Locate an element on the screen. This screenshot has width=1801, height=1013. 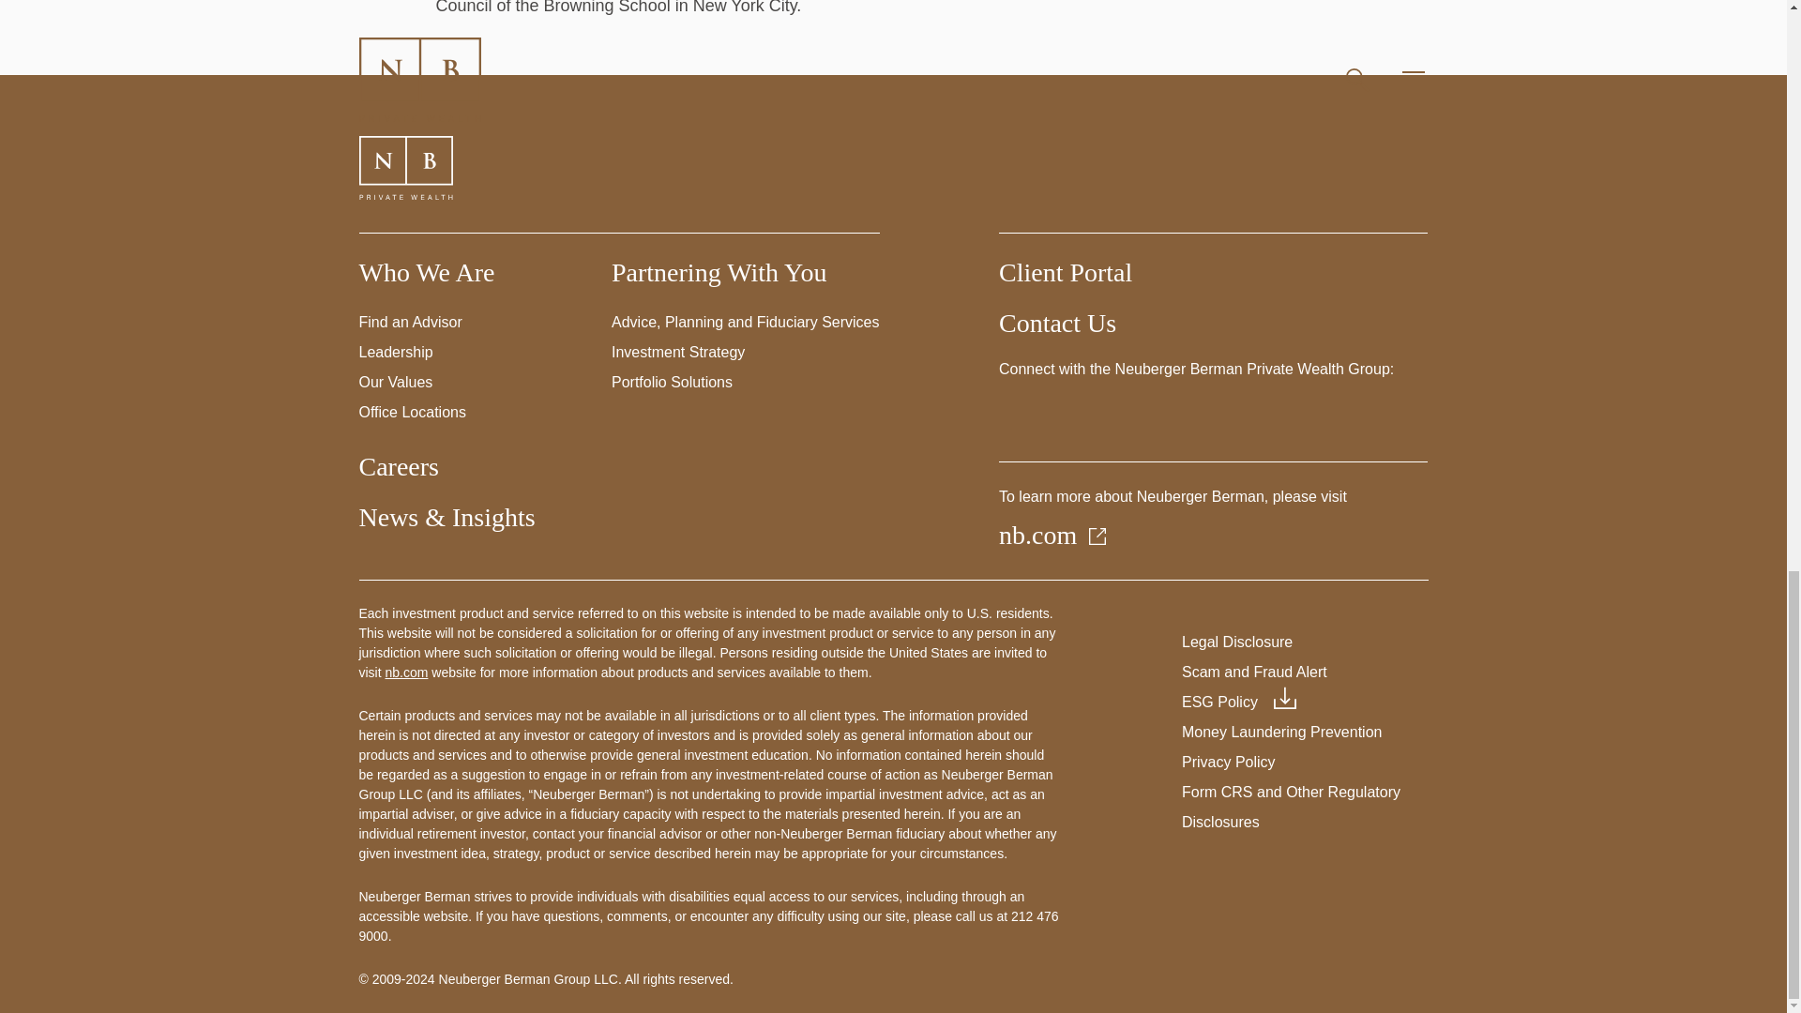
Contact Us is located at coordinates (1058, 323).